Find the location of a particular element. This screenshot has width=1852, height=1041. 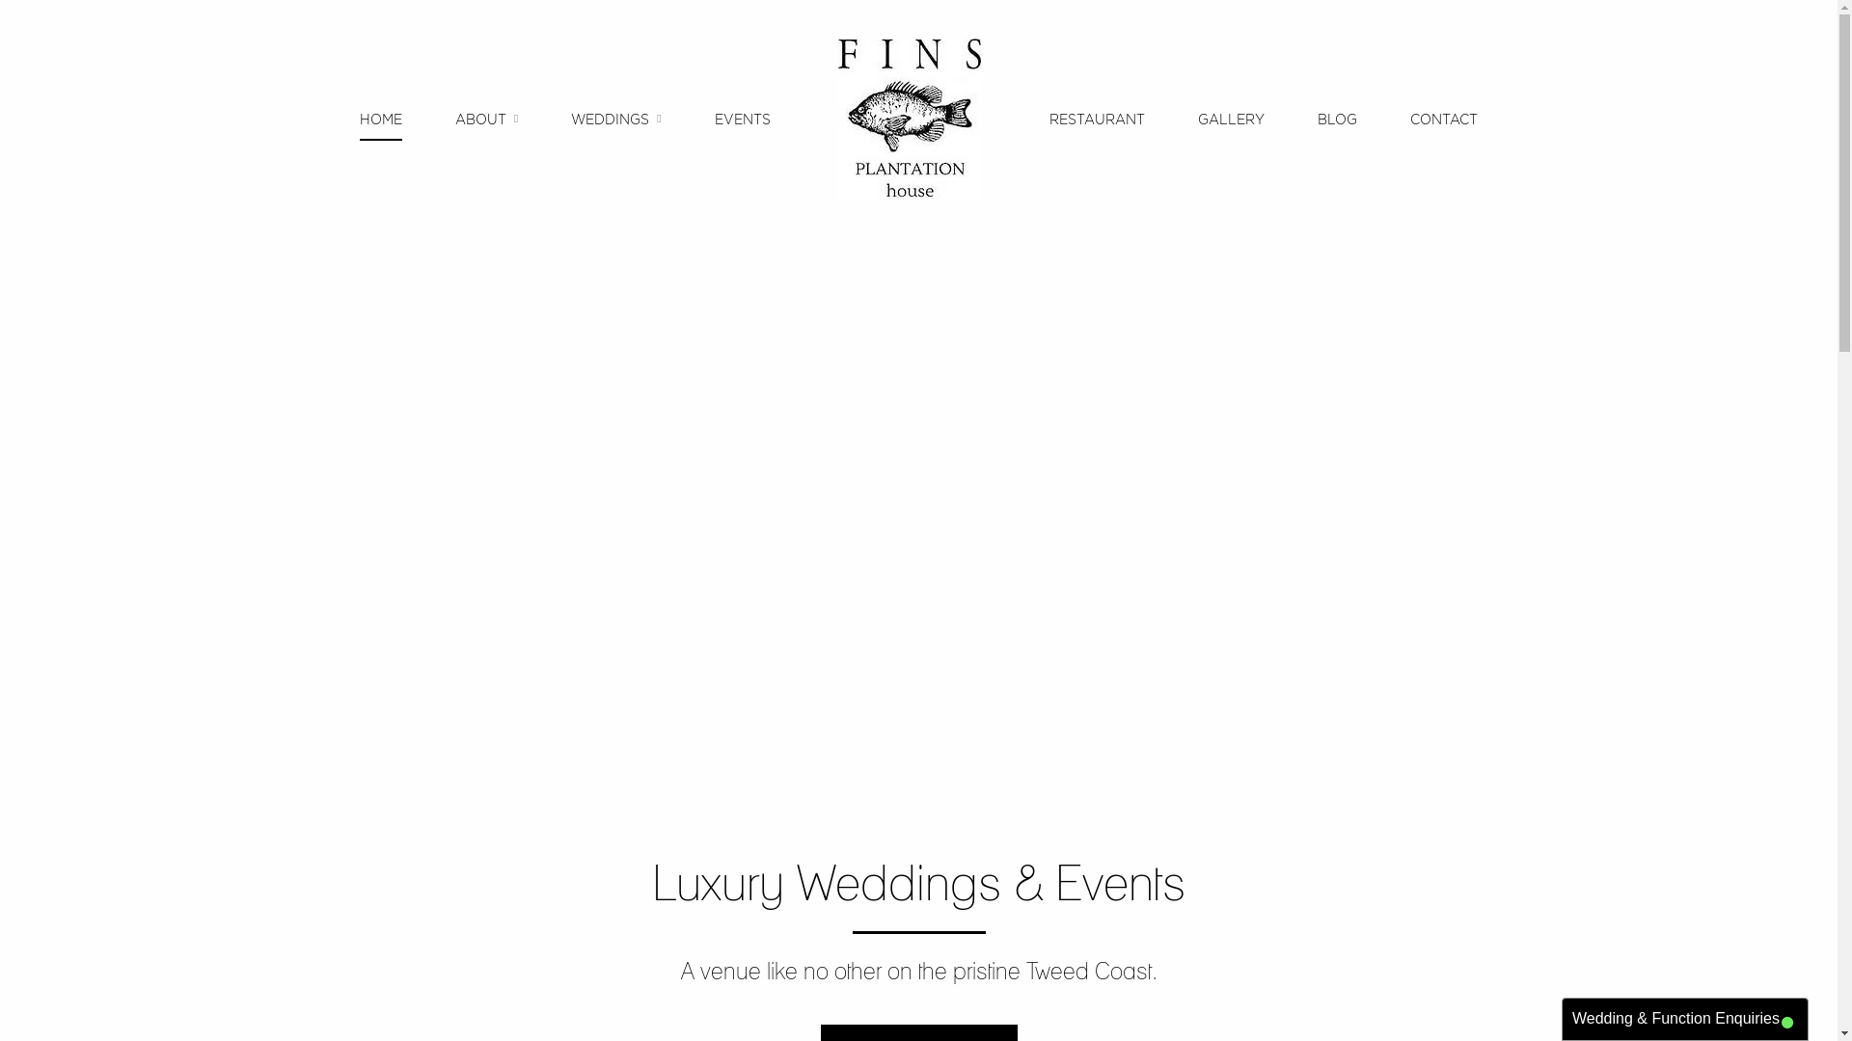

HOME is located at coordinates (381, 119).